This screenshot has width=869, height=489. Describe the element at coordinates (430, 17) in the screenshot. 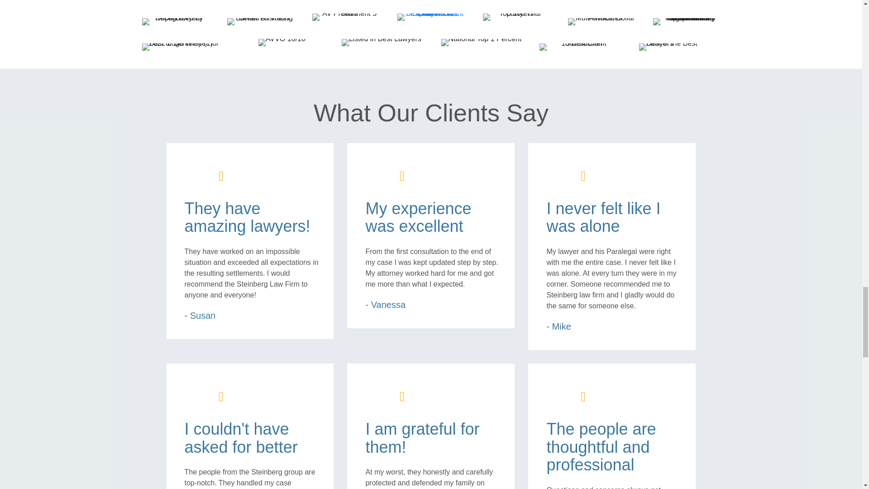

I see `Expertise 2022 Best Car Accident Lawyers in Charleston` at that location.